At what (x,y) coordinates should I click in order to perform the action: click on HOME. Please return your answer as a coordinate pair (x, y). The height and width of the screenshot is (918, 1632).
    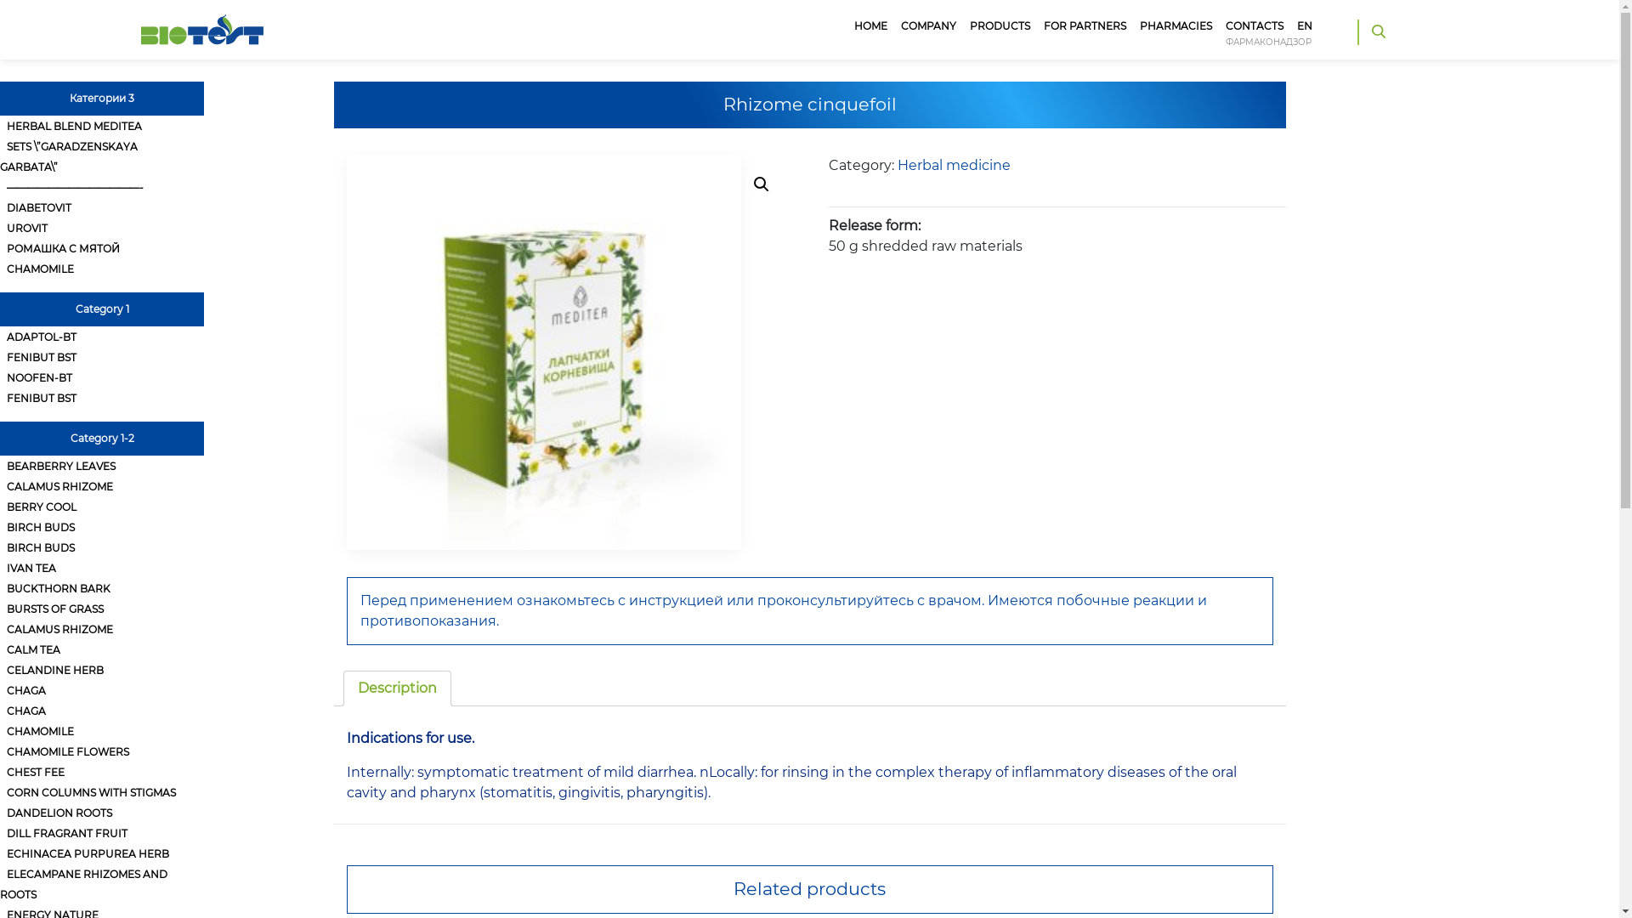
    Looking at the image, I should click on (870, 26).